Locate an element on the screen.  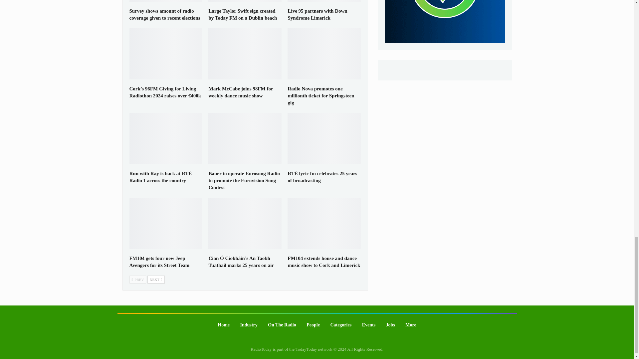
Mark McCabe joins 98FM for weekly dance music show is located at coordinates (245, 54).